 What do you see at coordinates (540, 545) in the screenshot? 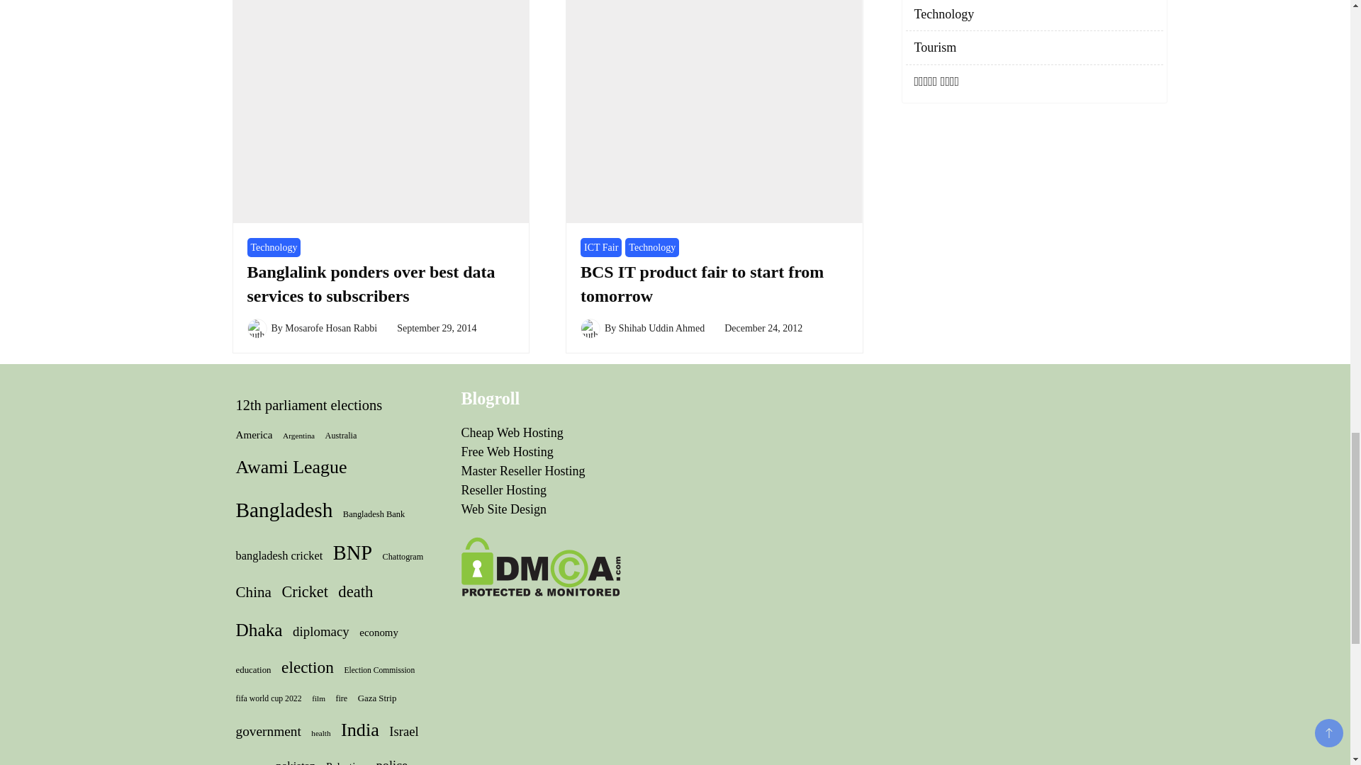
I see `DMCA.com Protection Program` at bounding box center [540, 545].